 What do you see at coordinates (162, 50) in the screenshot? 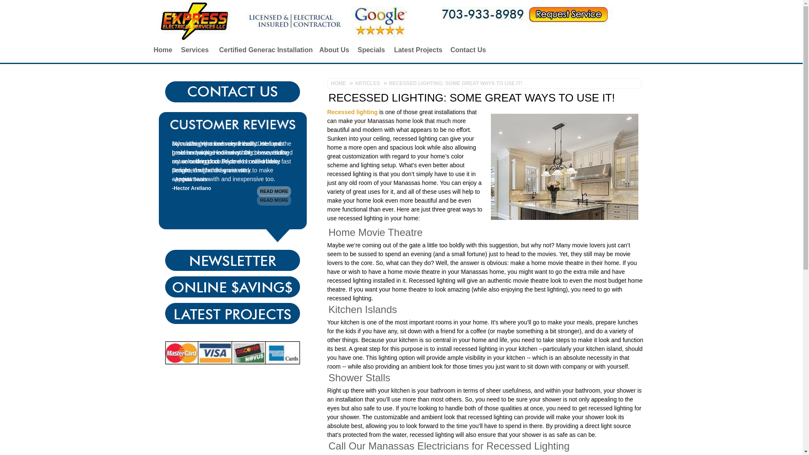
I see `Home` at bounding box center [162, 50].